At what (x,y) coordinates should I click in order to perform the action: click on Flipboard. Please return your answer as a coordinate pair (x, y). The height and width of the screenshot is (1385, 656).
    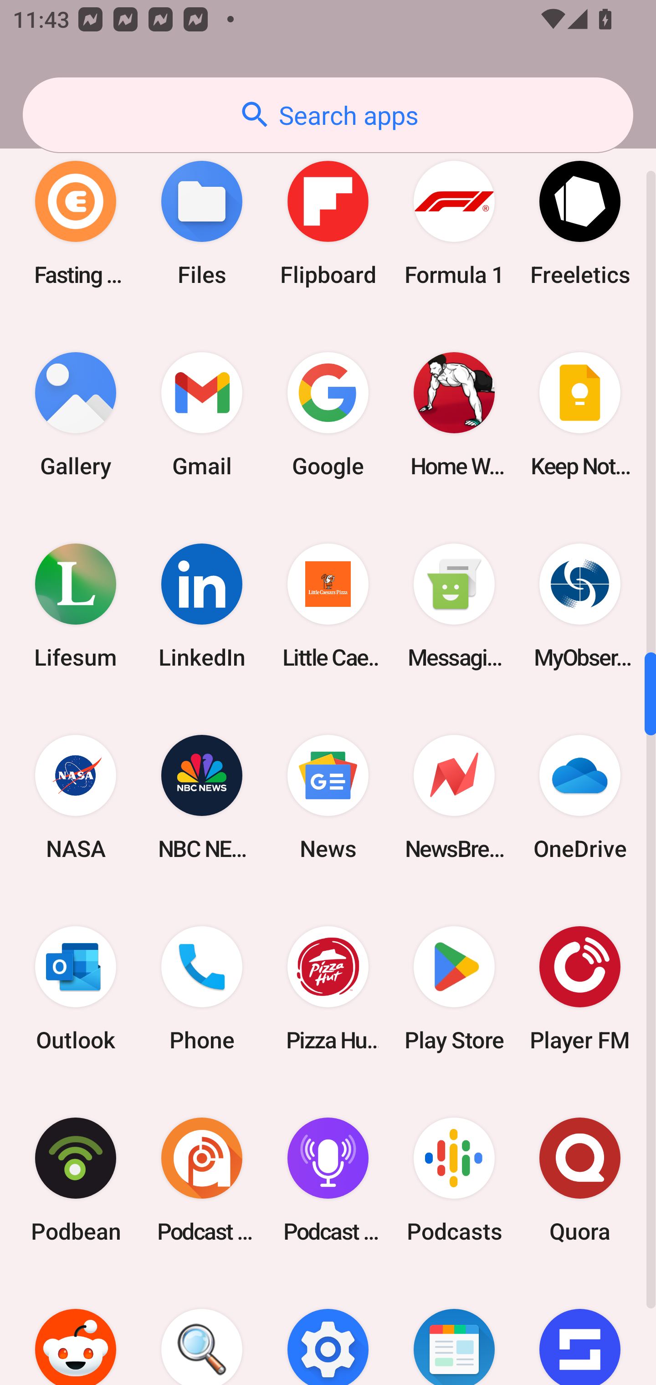
    Looking at the image, I should click on (328, 223).